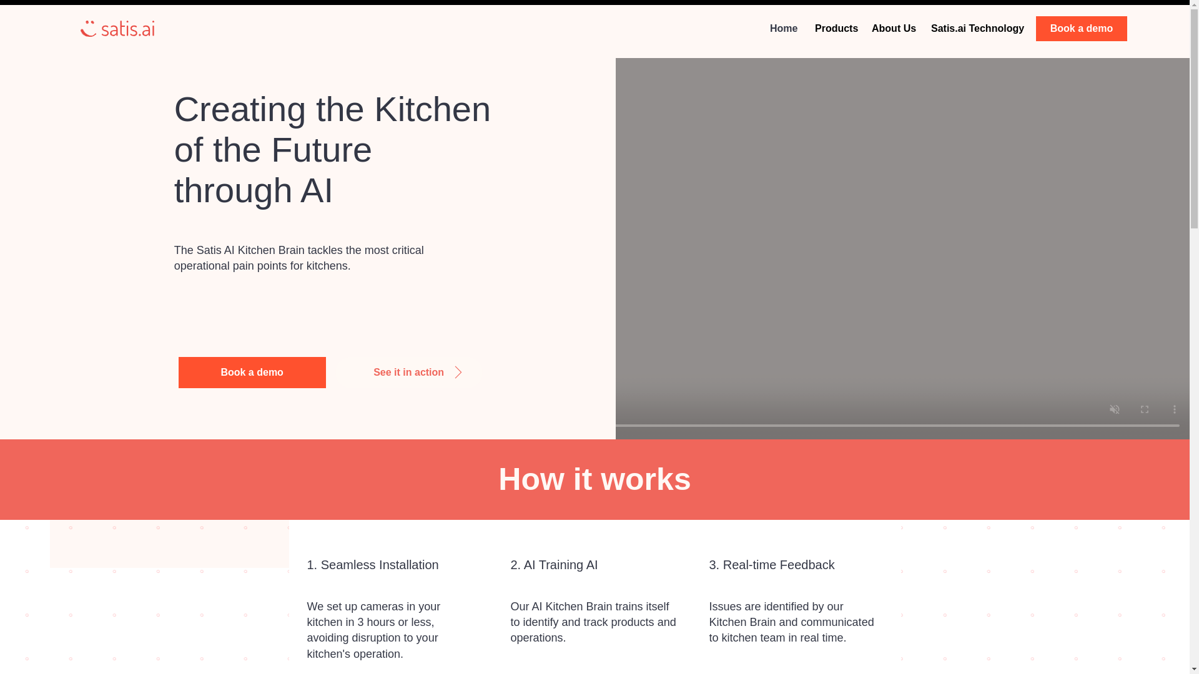 The height and width of the screenshot is (674, 1199). What do you see at coordinates (409, 373) in the screenshot?
I see `See it in action` at bounding box center [409, 373].